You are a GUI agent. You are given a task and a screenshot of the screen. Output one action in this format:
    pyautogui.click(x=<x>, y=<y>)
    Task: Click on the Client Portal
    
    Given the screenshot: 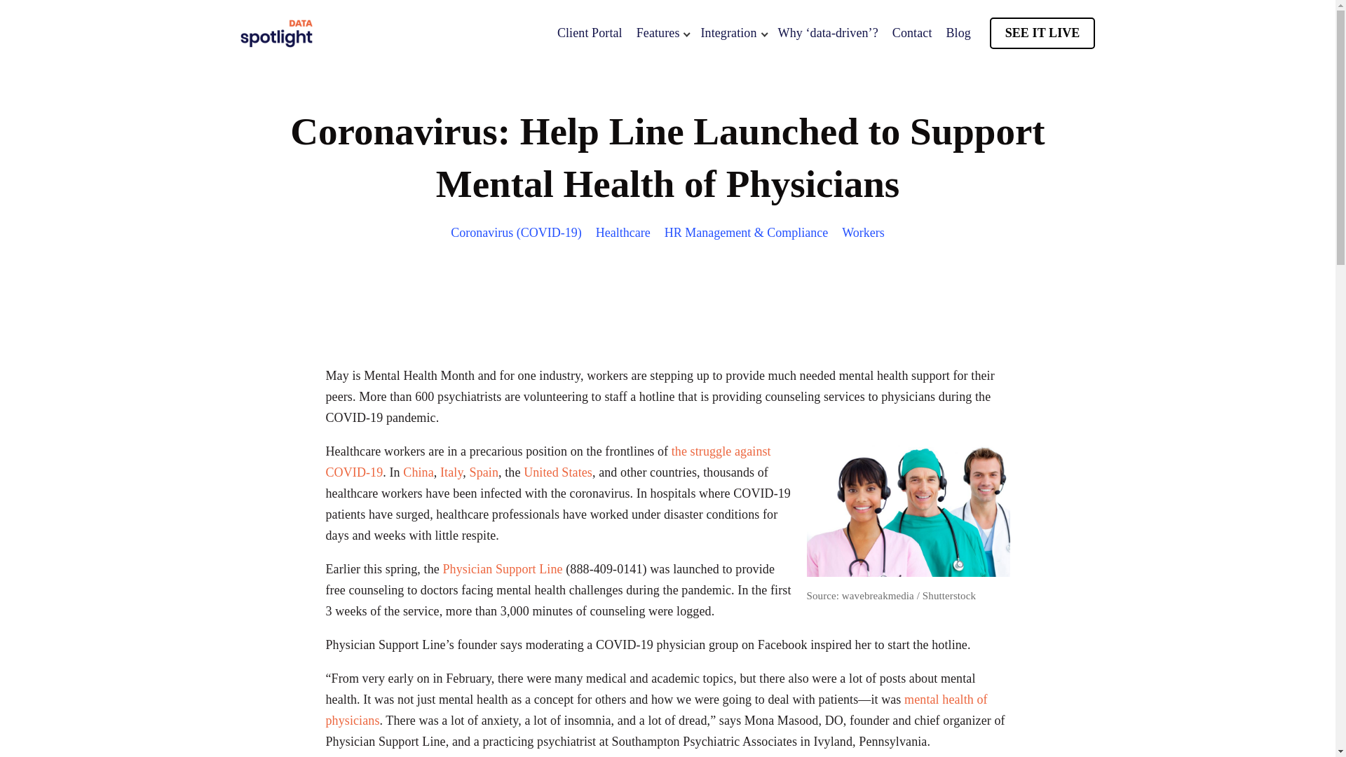 What is the action you would take?
    pyautogui.click(x=589, y=33)
    